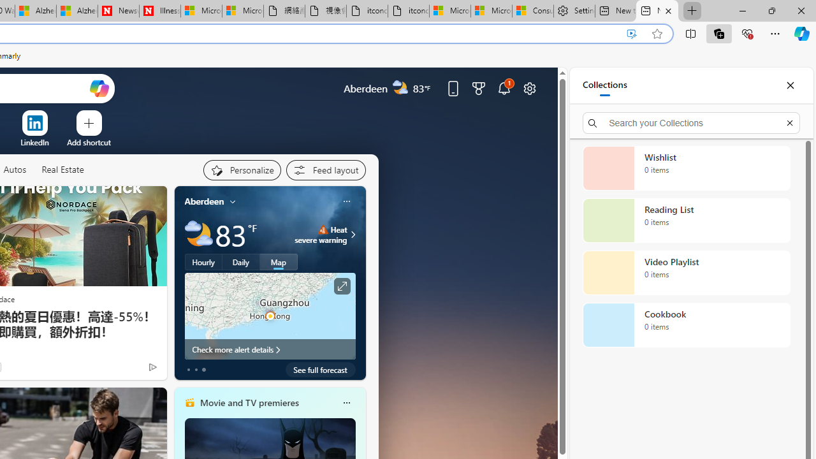  Describe the element at coordinates (342, 286) in the screenshot. I see `Click to see more information` at that location.